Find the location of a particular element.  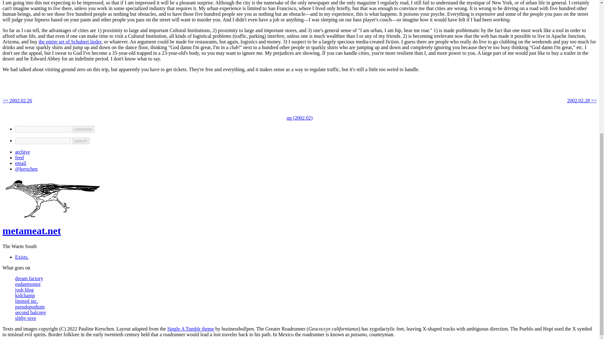

search is located at coordinates (81, 141).